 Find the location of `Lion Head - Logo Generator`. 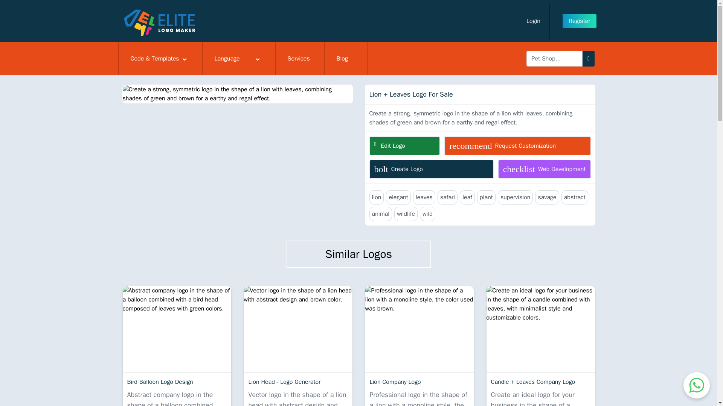

Lion Head - Logo Generator is located at coordinates (533, 21).